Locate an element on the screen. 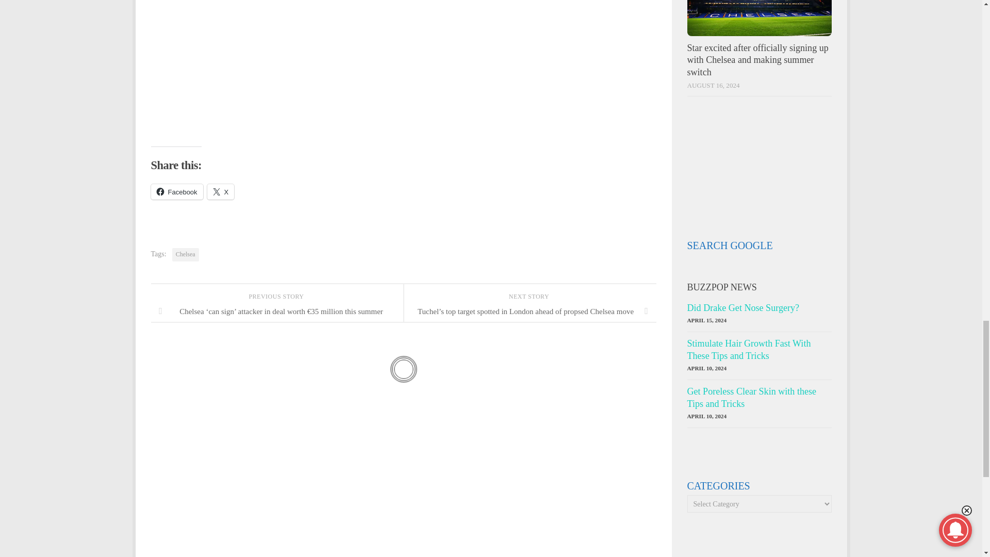 This screenshot has width=990, height=557. Chelsea is located at coordinates (186, 254).